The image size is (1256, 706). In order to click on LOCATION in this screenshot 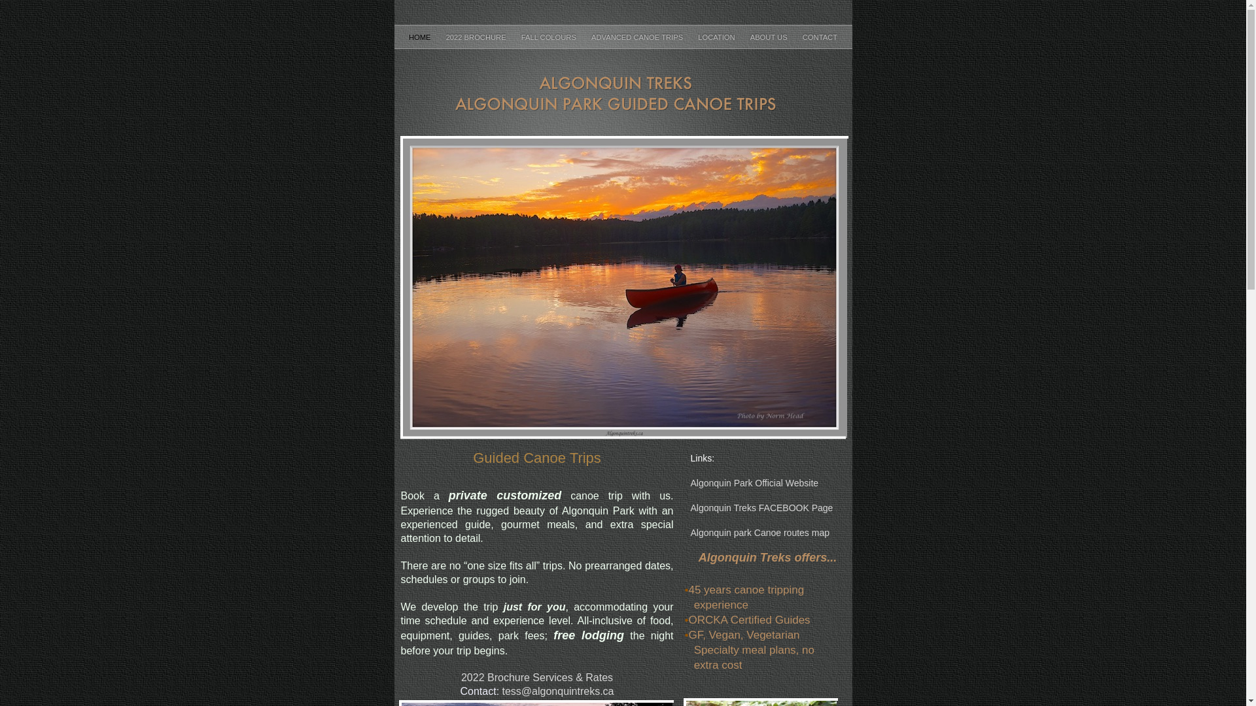, I will do `click(717, 37)`.